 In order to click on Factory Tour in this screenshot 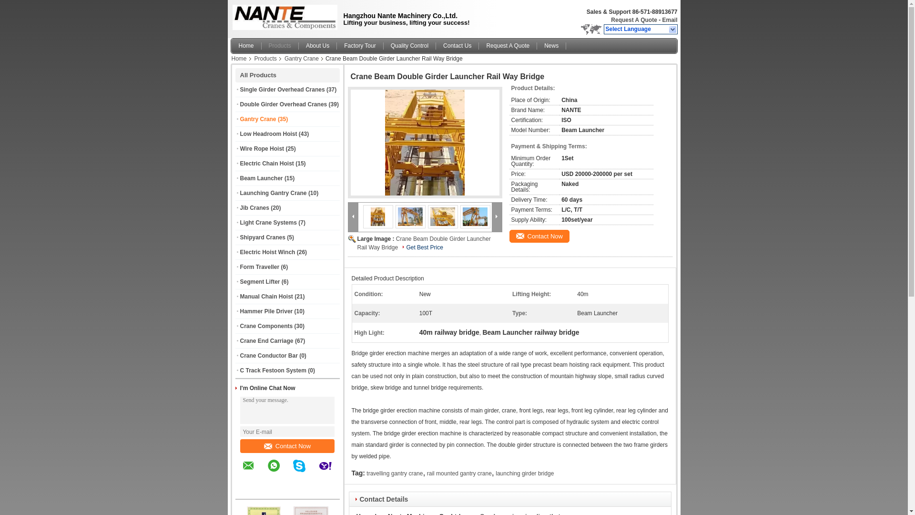, I will do `click(360, 46)`.